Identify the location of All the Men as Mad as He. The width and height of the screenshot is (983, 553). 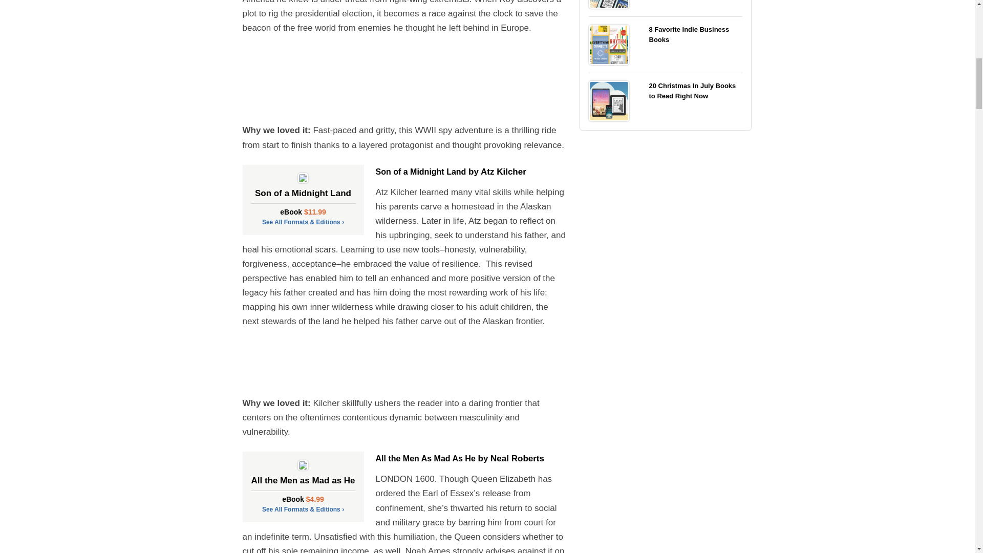
(303, 483).